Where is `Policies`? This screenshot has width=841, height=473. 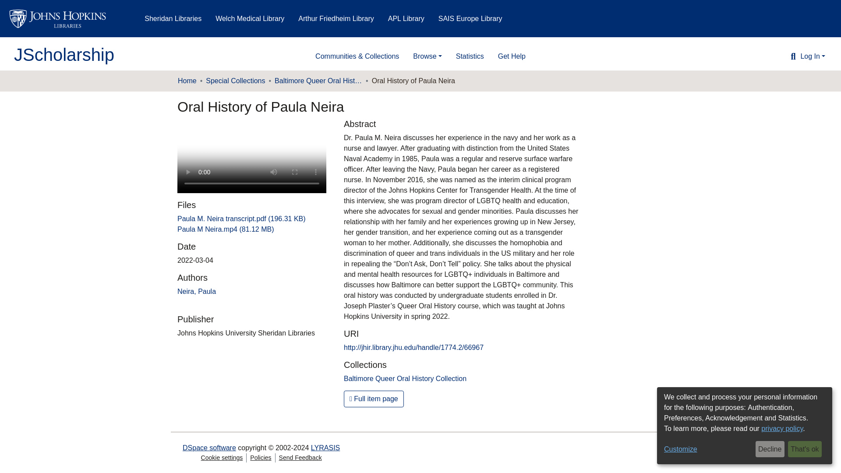
Policies is located at coordinates (260, 458).